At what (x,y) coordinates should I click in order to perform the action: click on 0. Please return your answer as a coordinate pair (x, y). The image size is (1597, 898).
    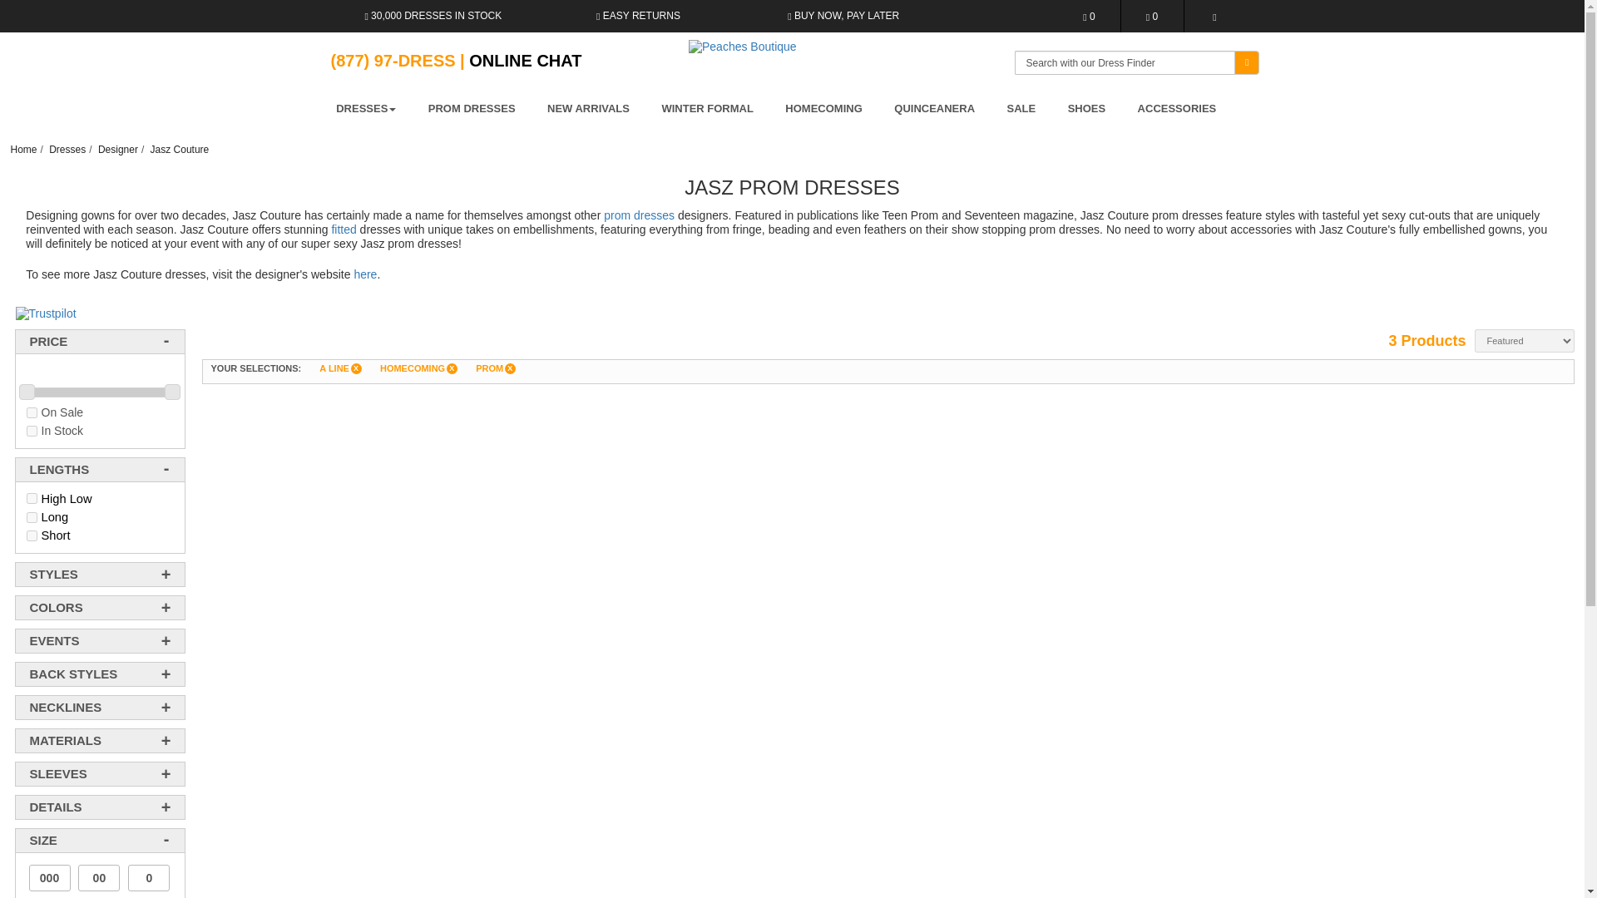
    Looking at the image, I should click on (1089, 16).